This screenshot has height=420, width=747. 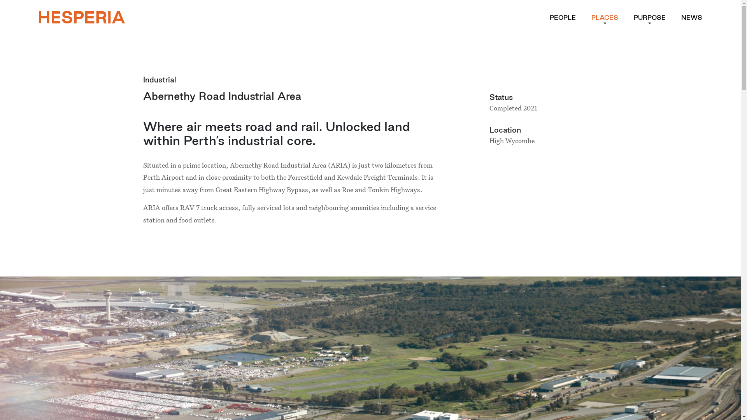 I want to click on PEOPLE, so click(x=563, y=17).